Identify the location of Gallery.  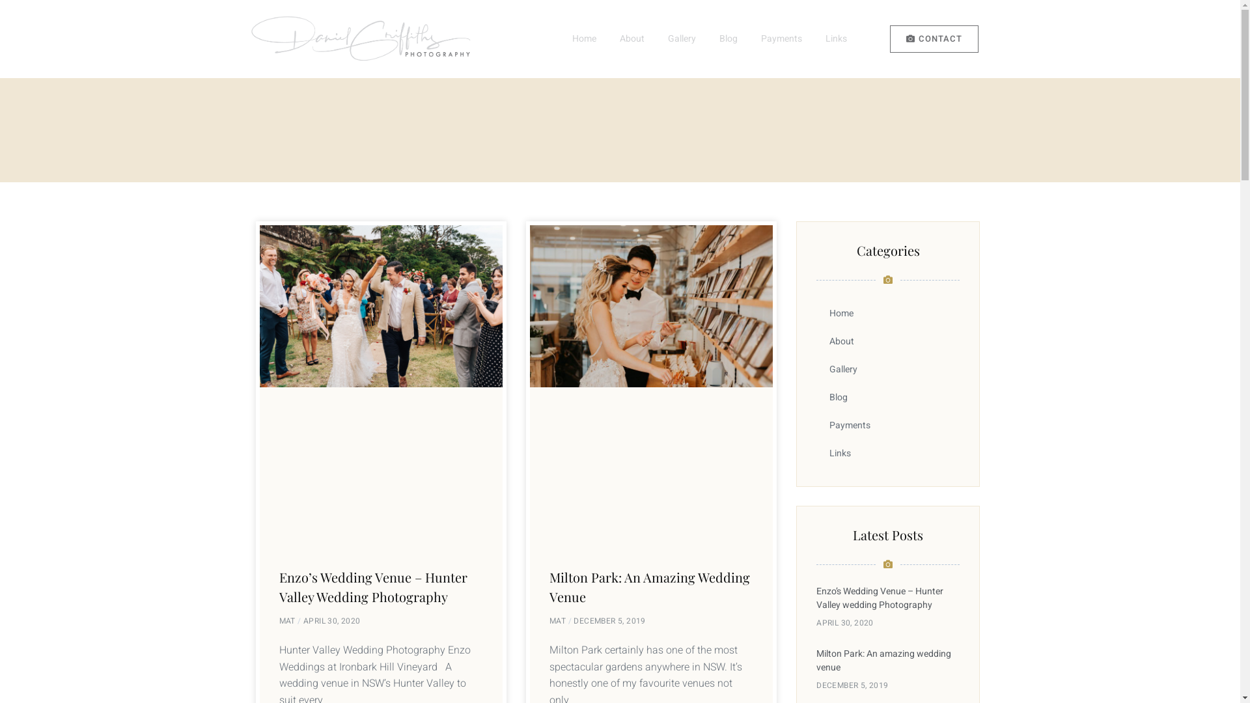
(888, 370).